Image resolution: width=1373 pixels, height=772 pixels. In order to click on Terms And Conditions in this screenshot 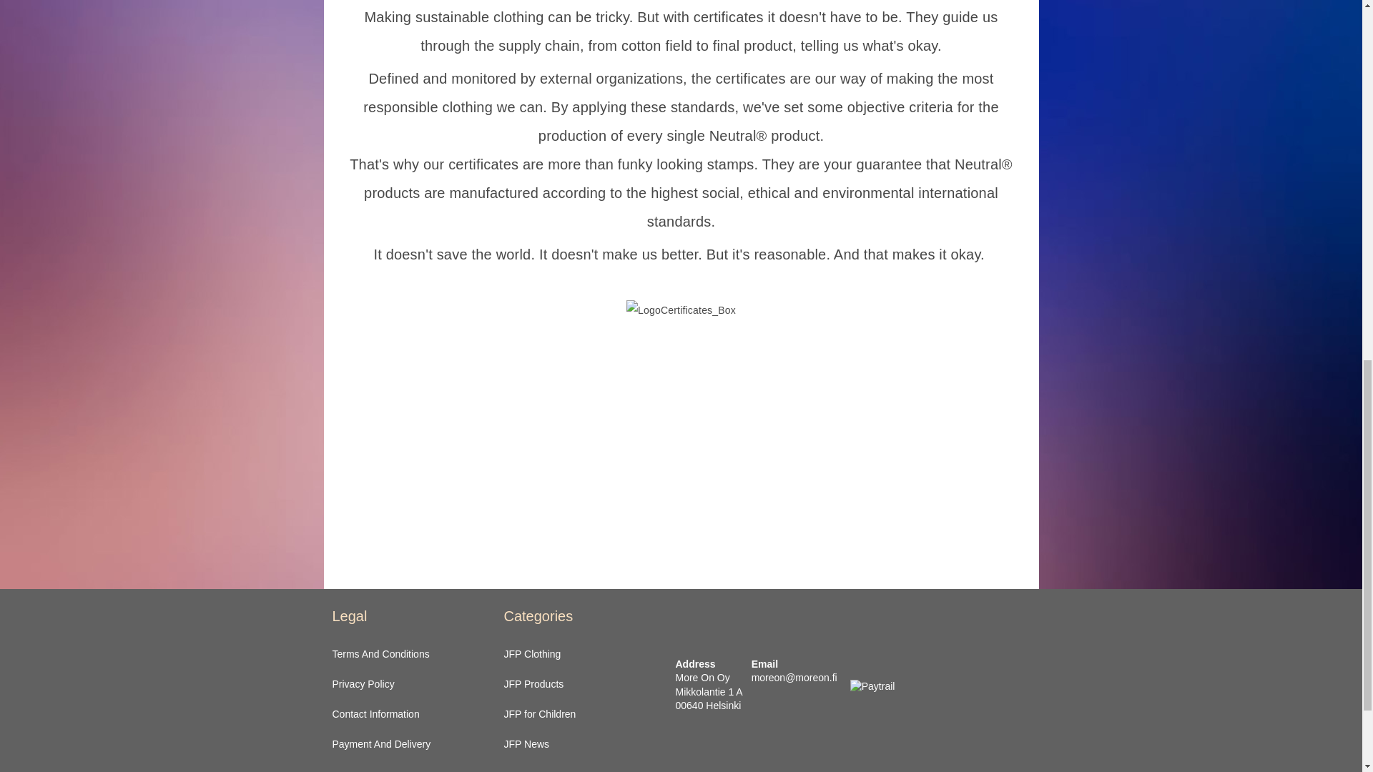, I will do `click(380, 654)`.